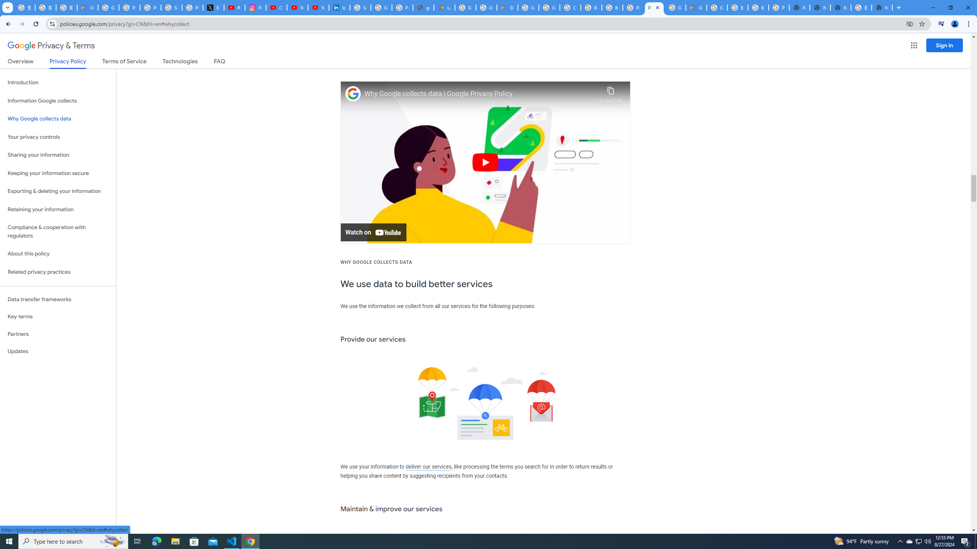  What do you see at coordinates (373, 233) in the screenshot?
I see `Watch on YouTube` at bounding box center [373, 233].